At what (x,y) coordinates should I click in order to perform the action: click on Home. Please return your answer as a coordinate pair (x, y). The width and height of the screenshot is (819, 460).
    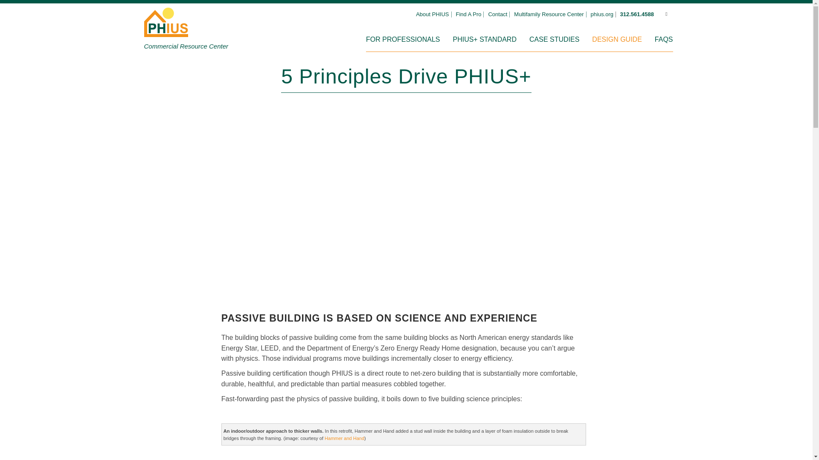
    Looking at the image, I should click on (166, 31).